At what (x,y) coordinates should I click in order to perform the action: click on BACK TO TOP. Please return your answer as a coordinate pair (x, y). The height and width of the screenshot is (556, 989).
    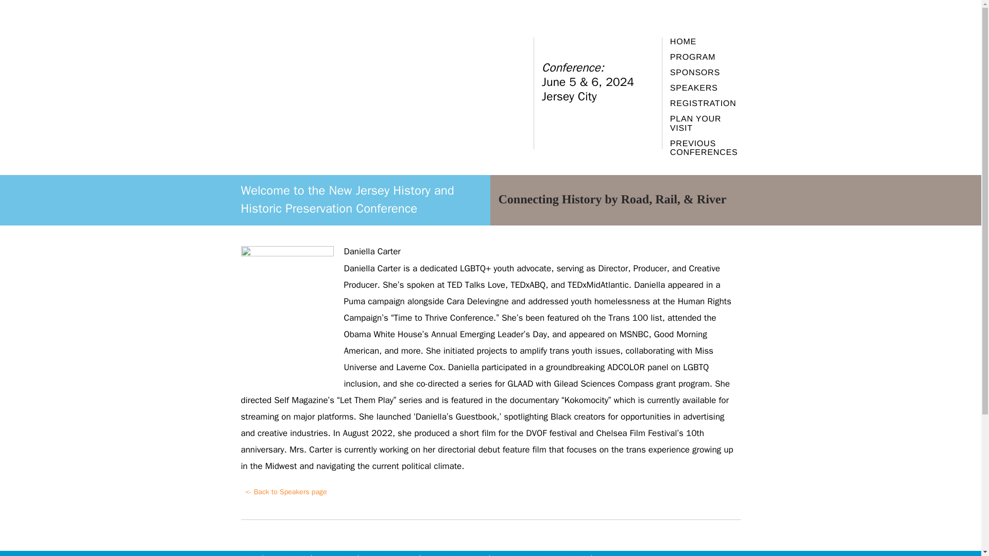
    Looking at the image, I should click on (619, 555).